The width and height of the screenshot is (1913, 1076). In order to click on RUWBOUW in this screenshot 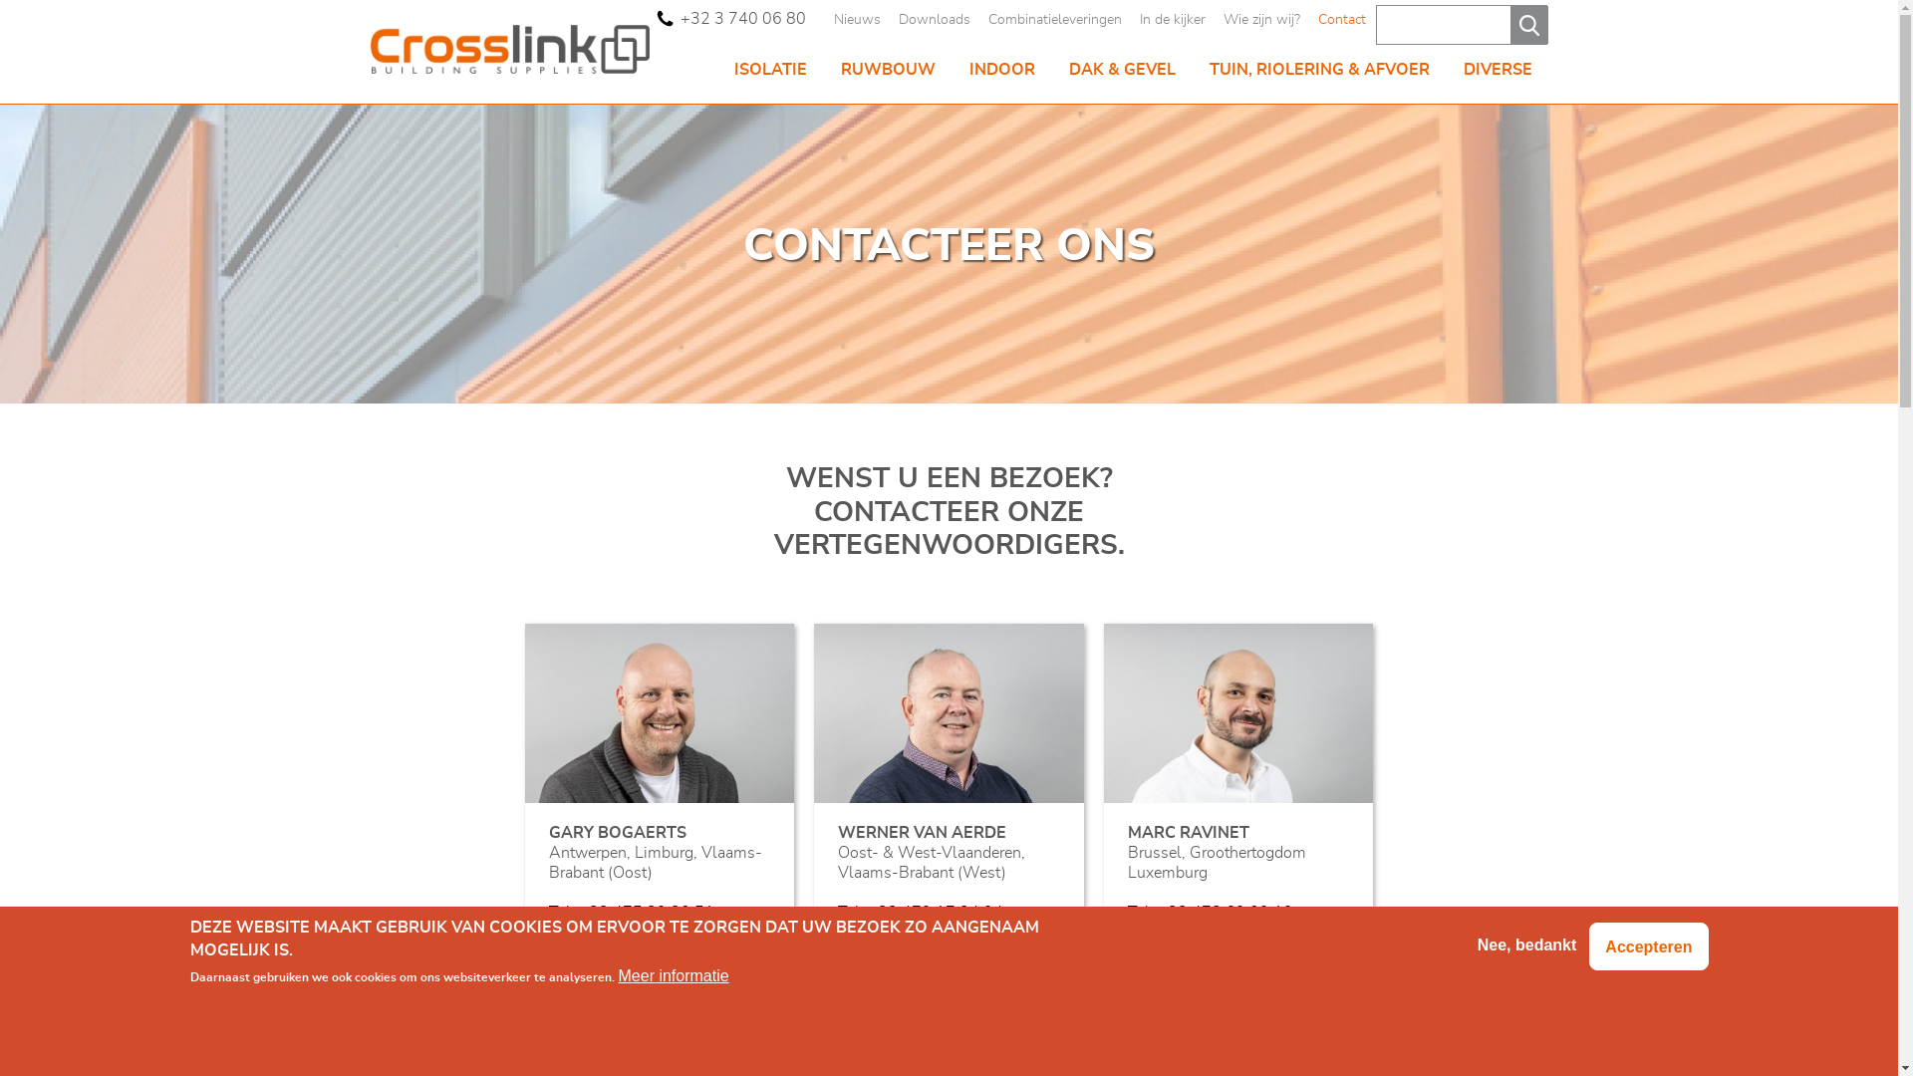, I will do `click(887, 70)`.